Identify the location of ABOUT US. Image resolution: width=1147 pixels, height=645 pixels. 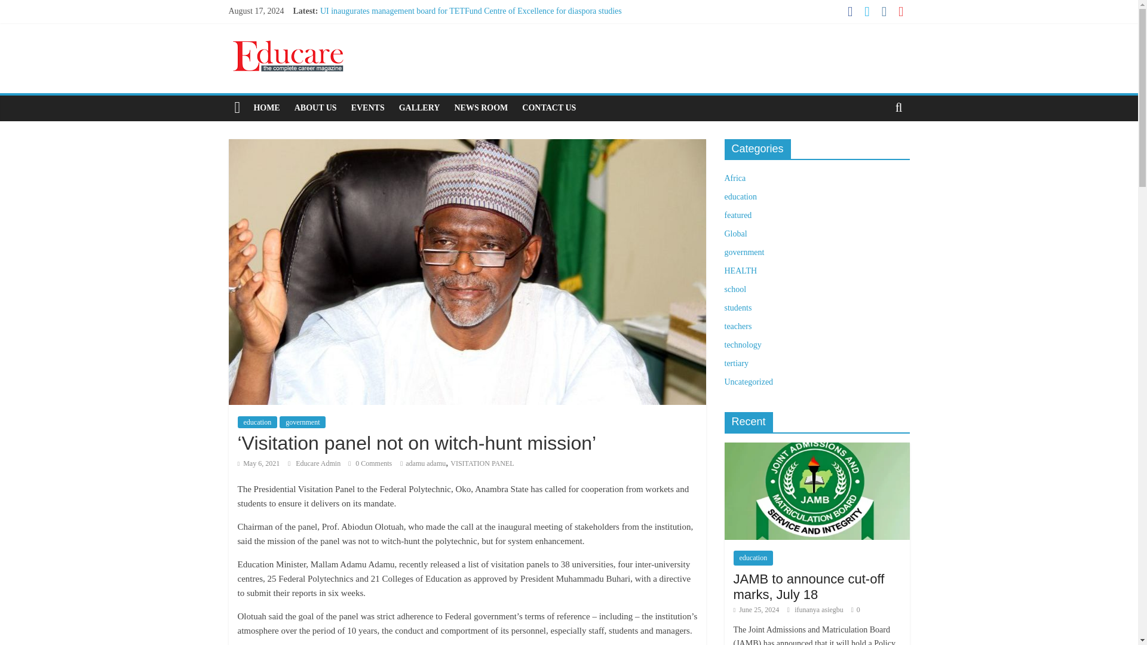
(315, 107).